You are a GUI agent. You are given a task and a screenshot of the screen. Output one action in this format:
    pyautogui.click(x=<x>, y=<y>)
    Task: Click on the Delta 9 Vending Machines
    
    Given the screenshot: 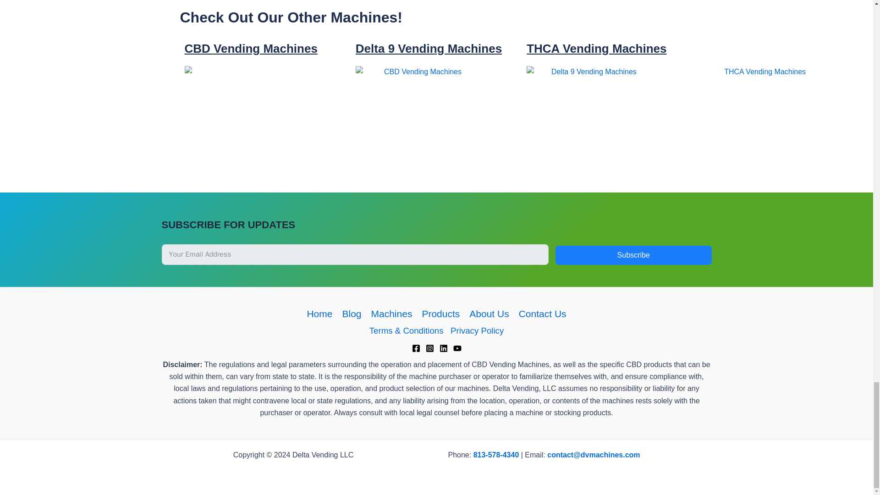 What is the action you would take?
    pyautogui.click(x=428, y=48)
    